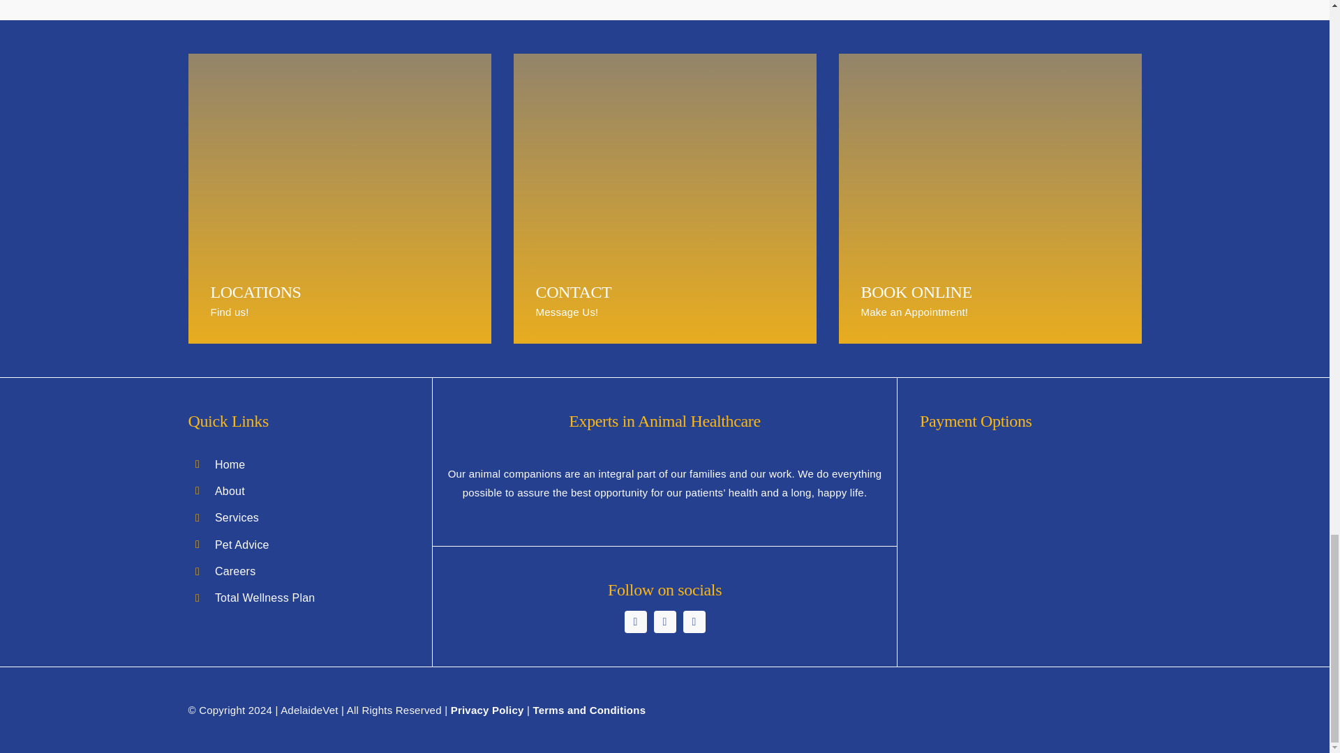 The height and width of the screenshot is (753, 1340). I want to click on Instagram, so click(664, 622).